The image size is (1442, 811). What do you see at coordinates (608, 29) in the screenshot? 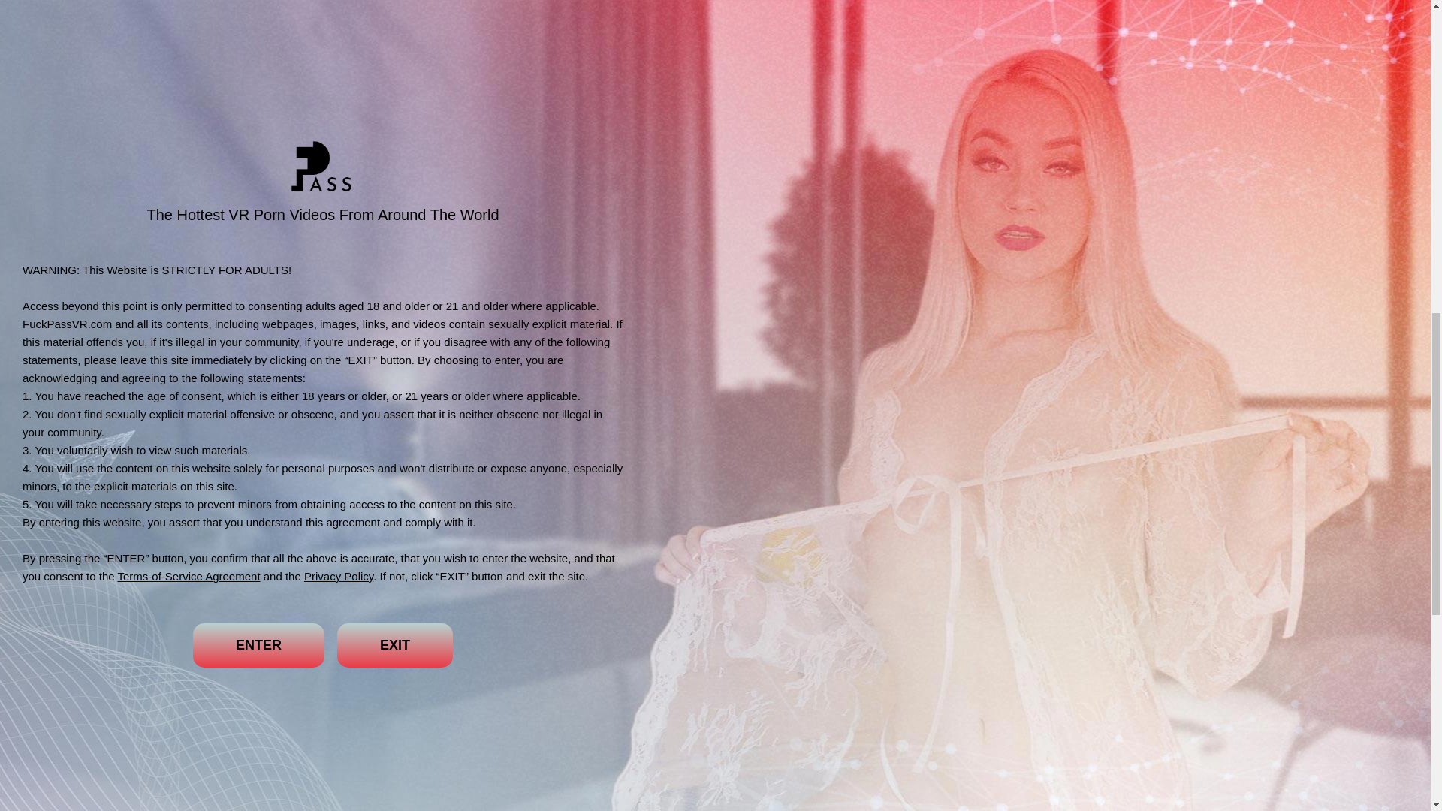
I see `Dick Sucking` at bounding box center [608, 29].